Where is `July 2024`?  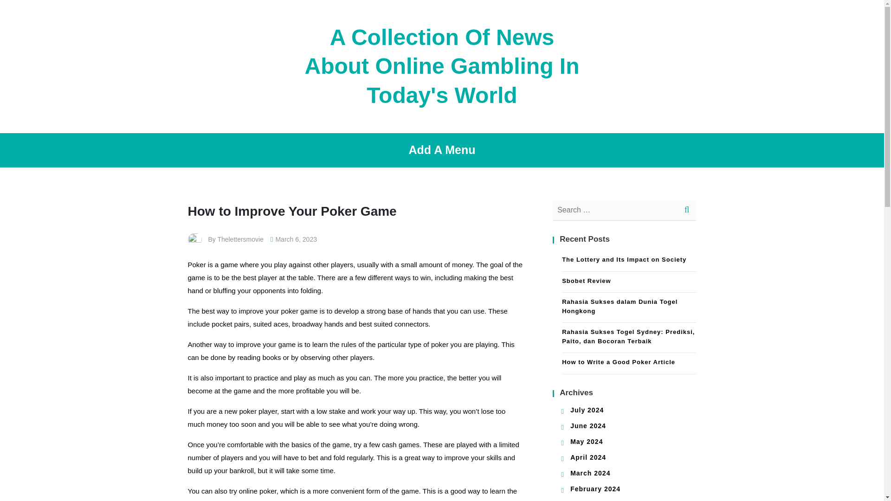
July 2024 is located at coordinates (587, 410).